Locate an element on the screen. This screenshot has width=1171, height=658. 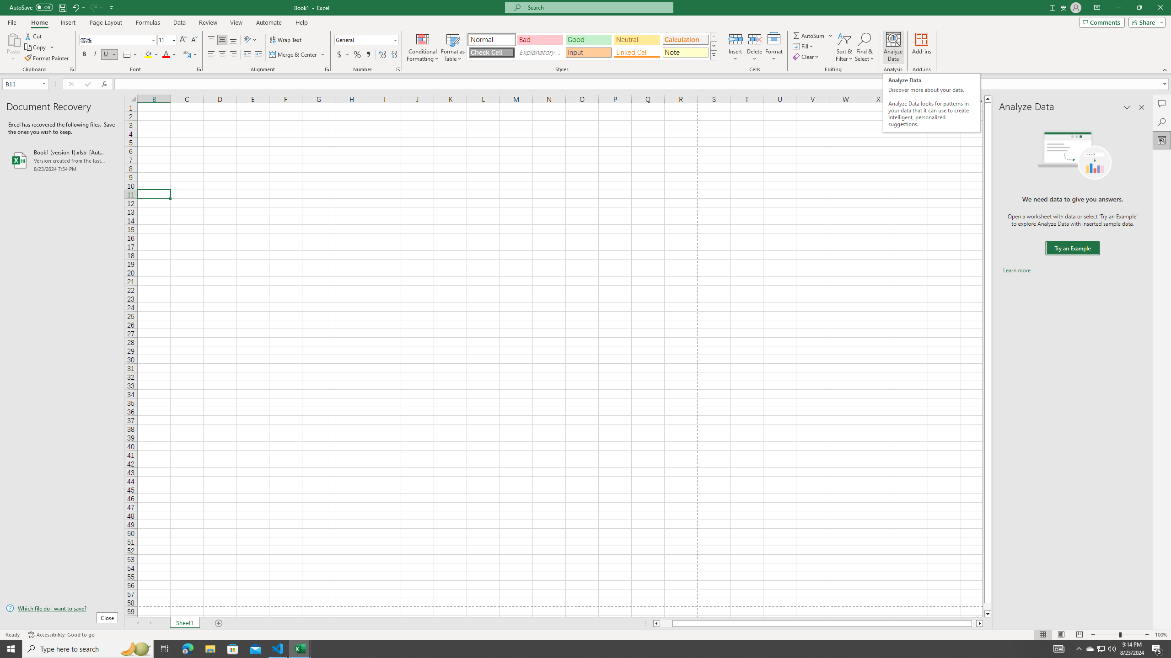
Clear is located at coordinates (807, 57).